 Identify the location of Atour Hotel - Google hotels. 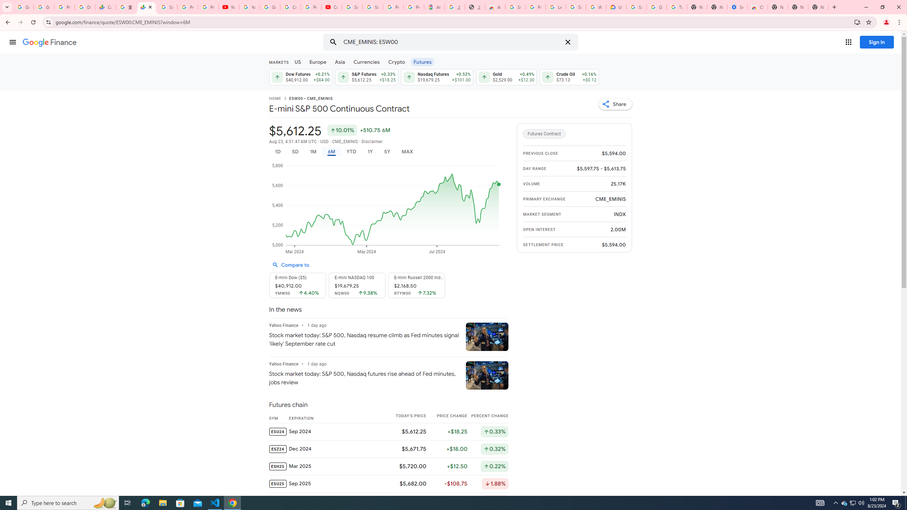
(434, 7).